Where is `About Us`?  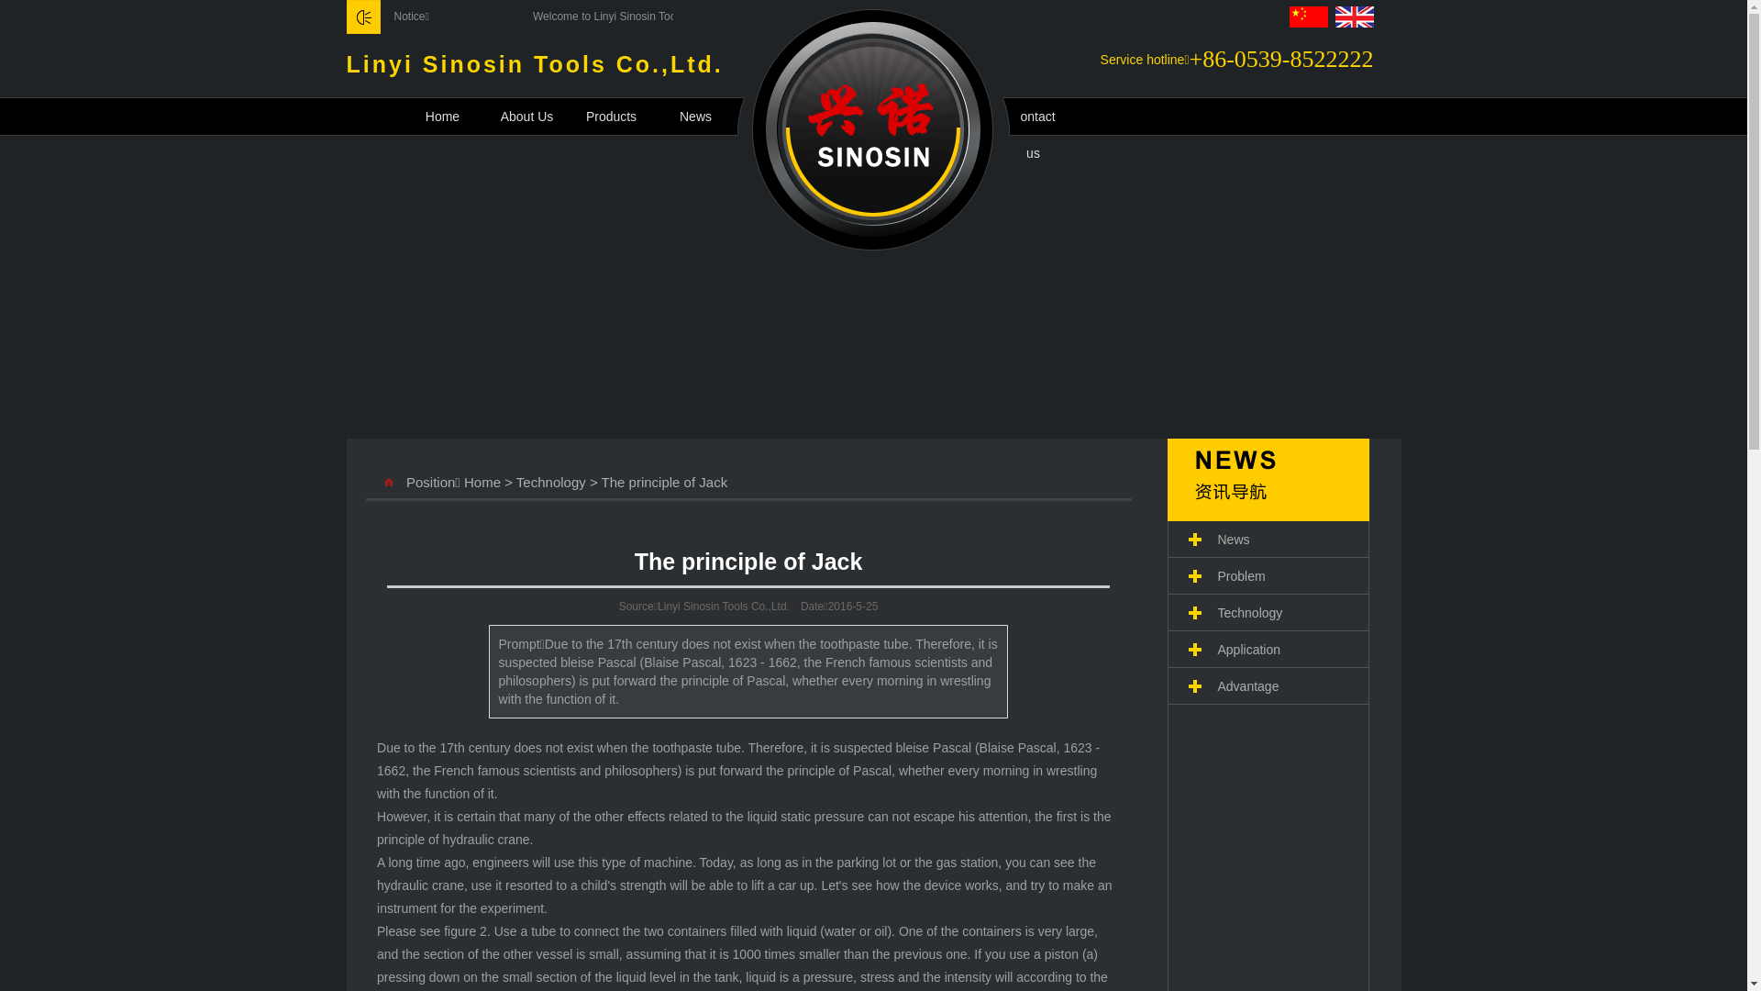 About Us is located at coordinates (541, 117).